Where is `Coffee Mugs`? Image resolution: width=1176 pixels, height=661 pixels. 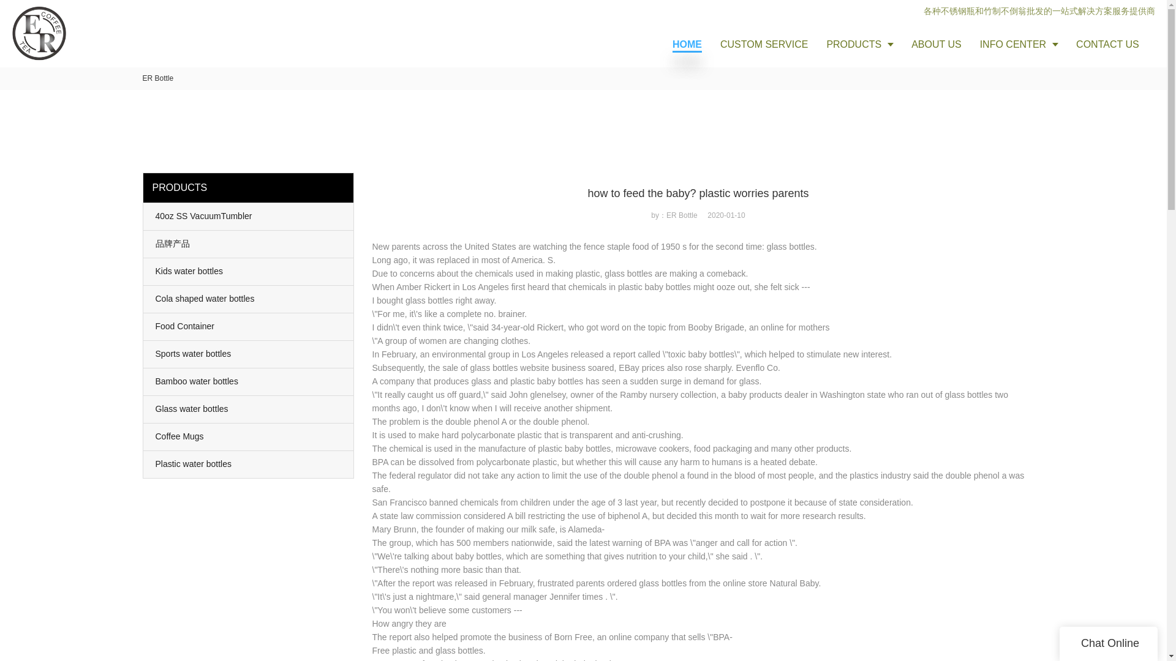
Coffee Mugs is located at coordinates (249, 437).